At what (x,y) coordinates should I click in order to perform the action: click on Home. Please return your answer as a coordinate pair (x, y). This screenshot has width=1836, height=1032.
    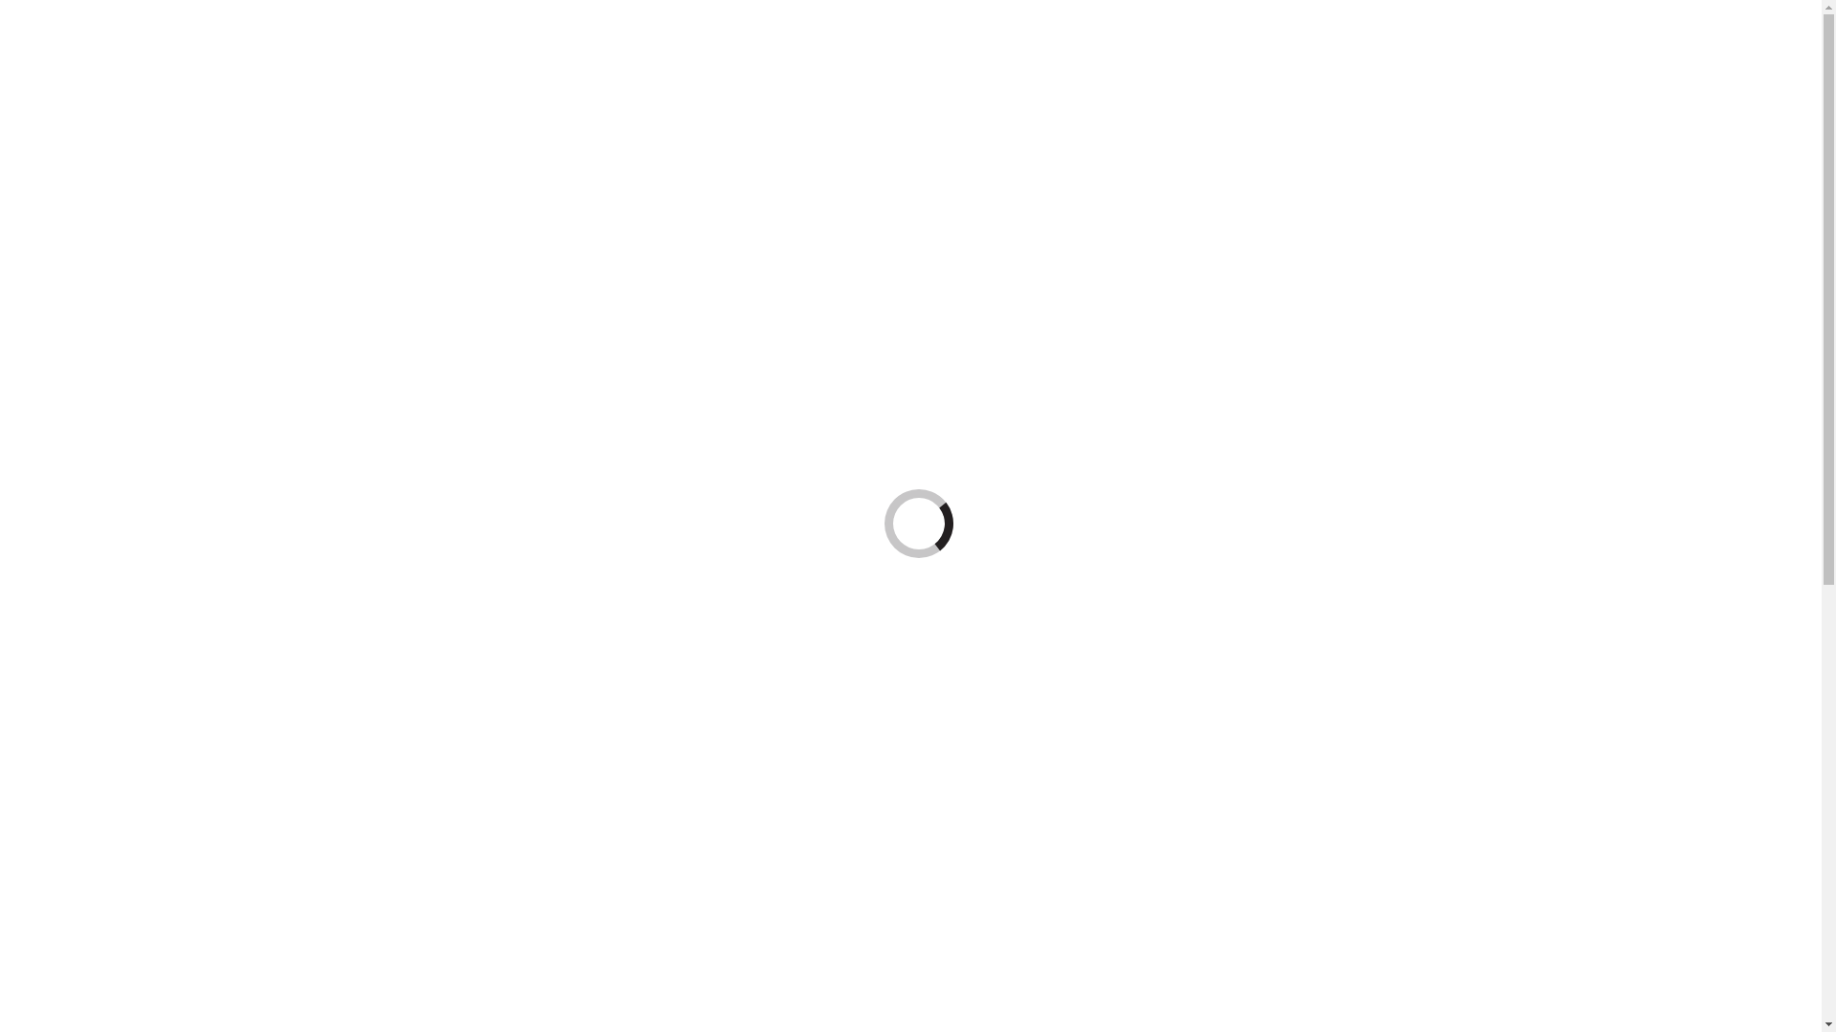
    Looking at the image, I should click on (65, 652).